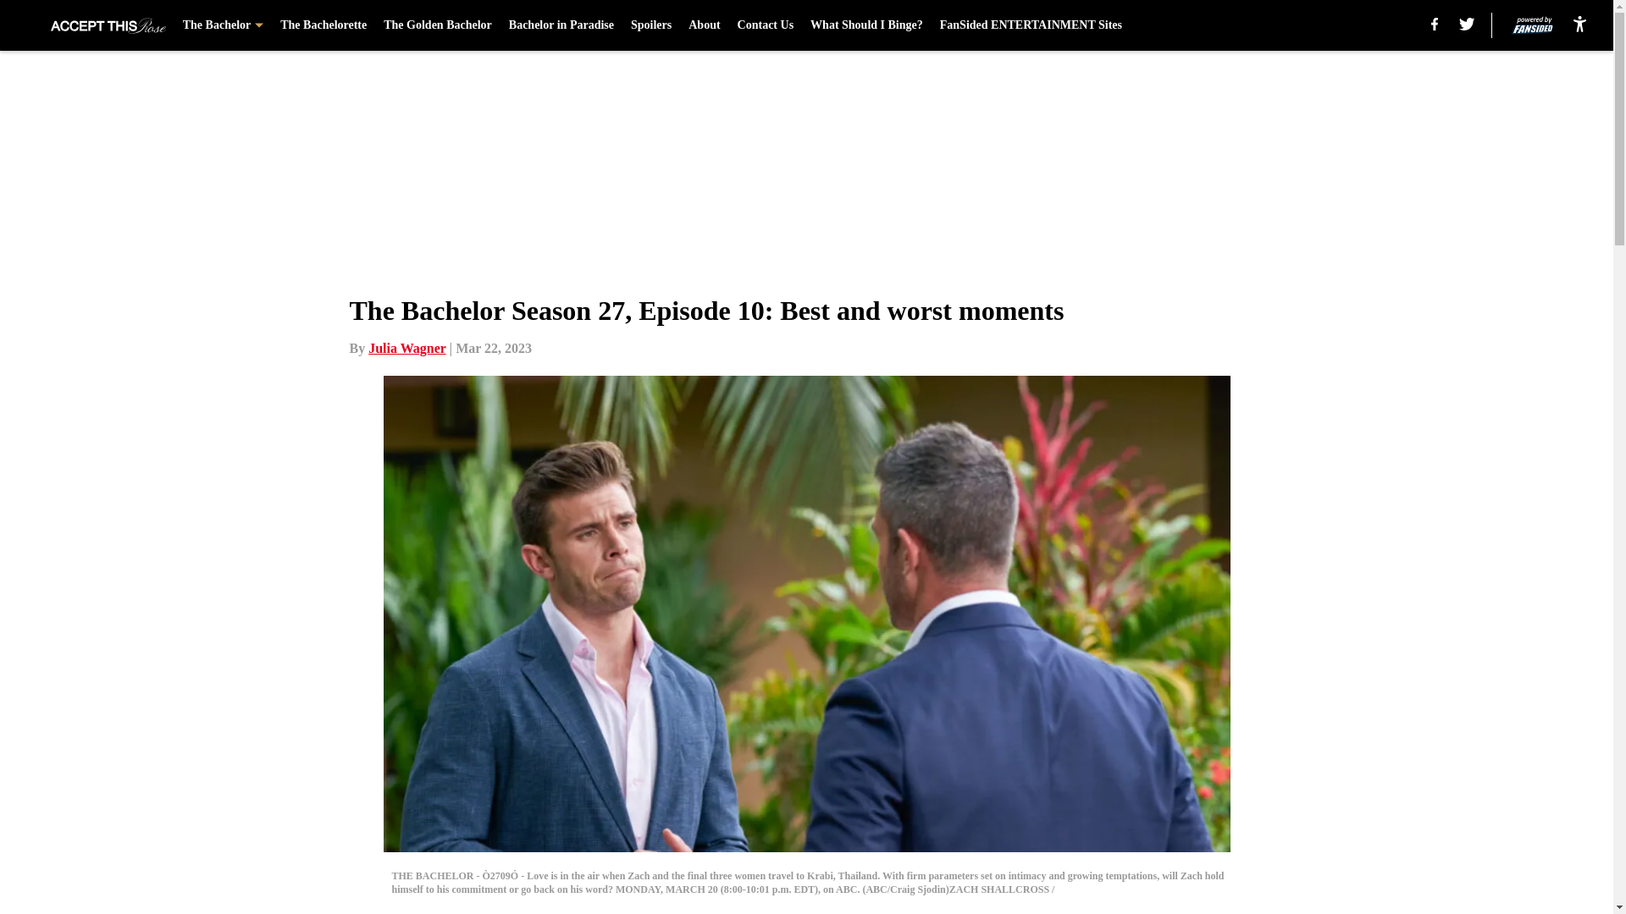 The width and height of the screenshot is (1626, 914). I want to click on The Bachelorette, so click(324, 25).